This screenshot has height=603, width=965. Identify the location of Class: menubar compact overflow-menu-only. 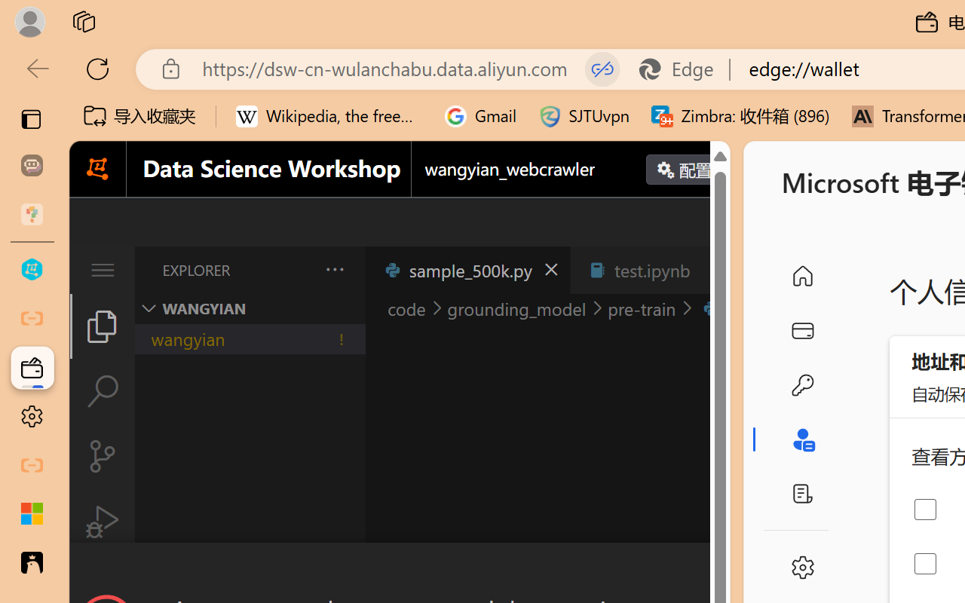
(103, 270).